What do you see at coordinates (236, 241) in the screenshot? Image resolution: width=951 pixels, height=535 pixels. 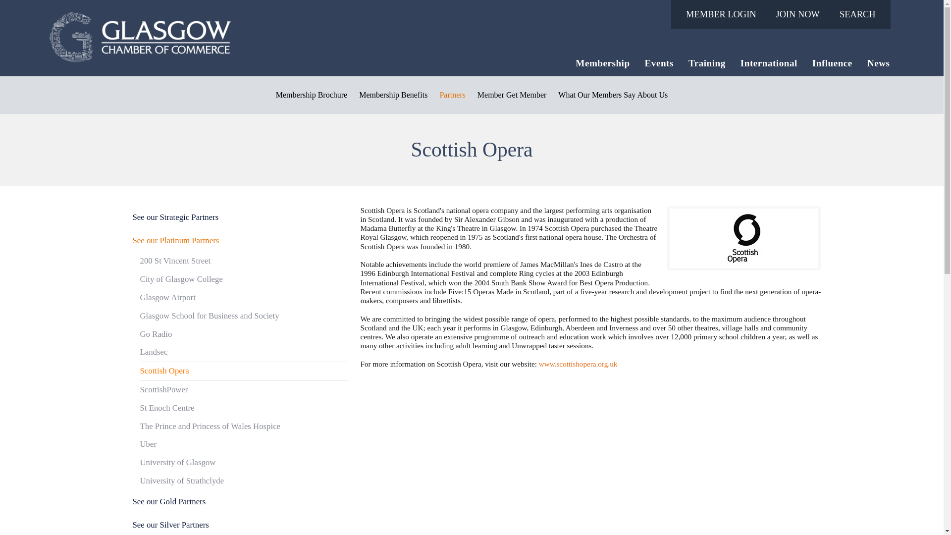 I see `See our Platinum Partners` at bounding box center [236, 241].